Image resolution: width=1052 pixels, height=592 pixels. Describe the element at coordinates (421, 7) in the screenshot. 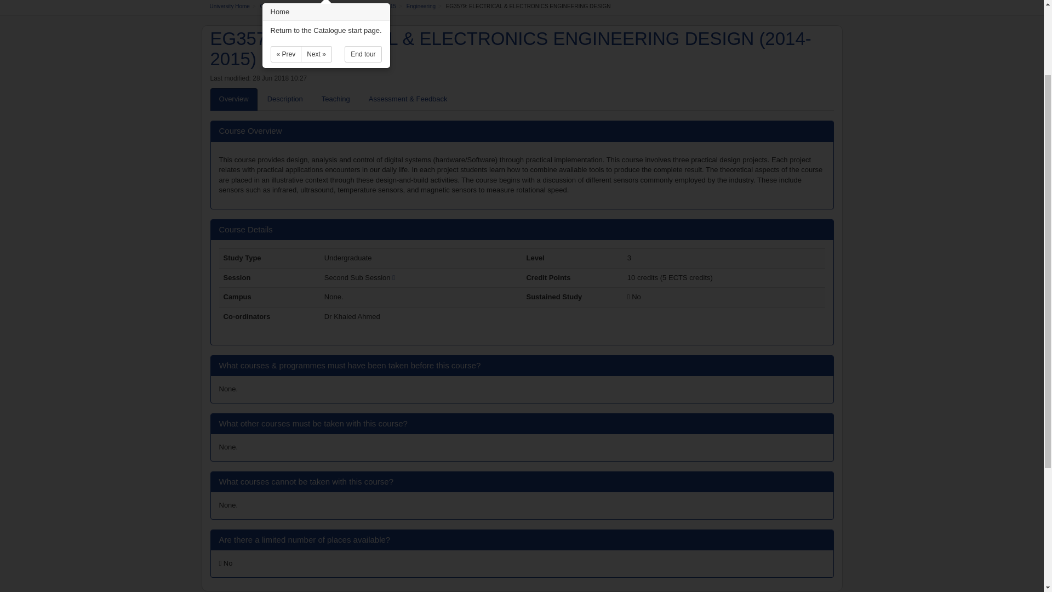

I see `Engineering` at that location.